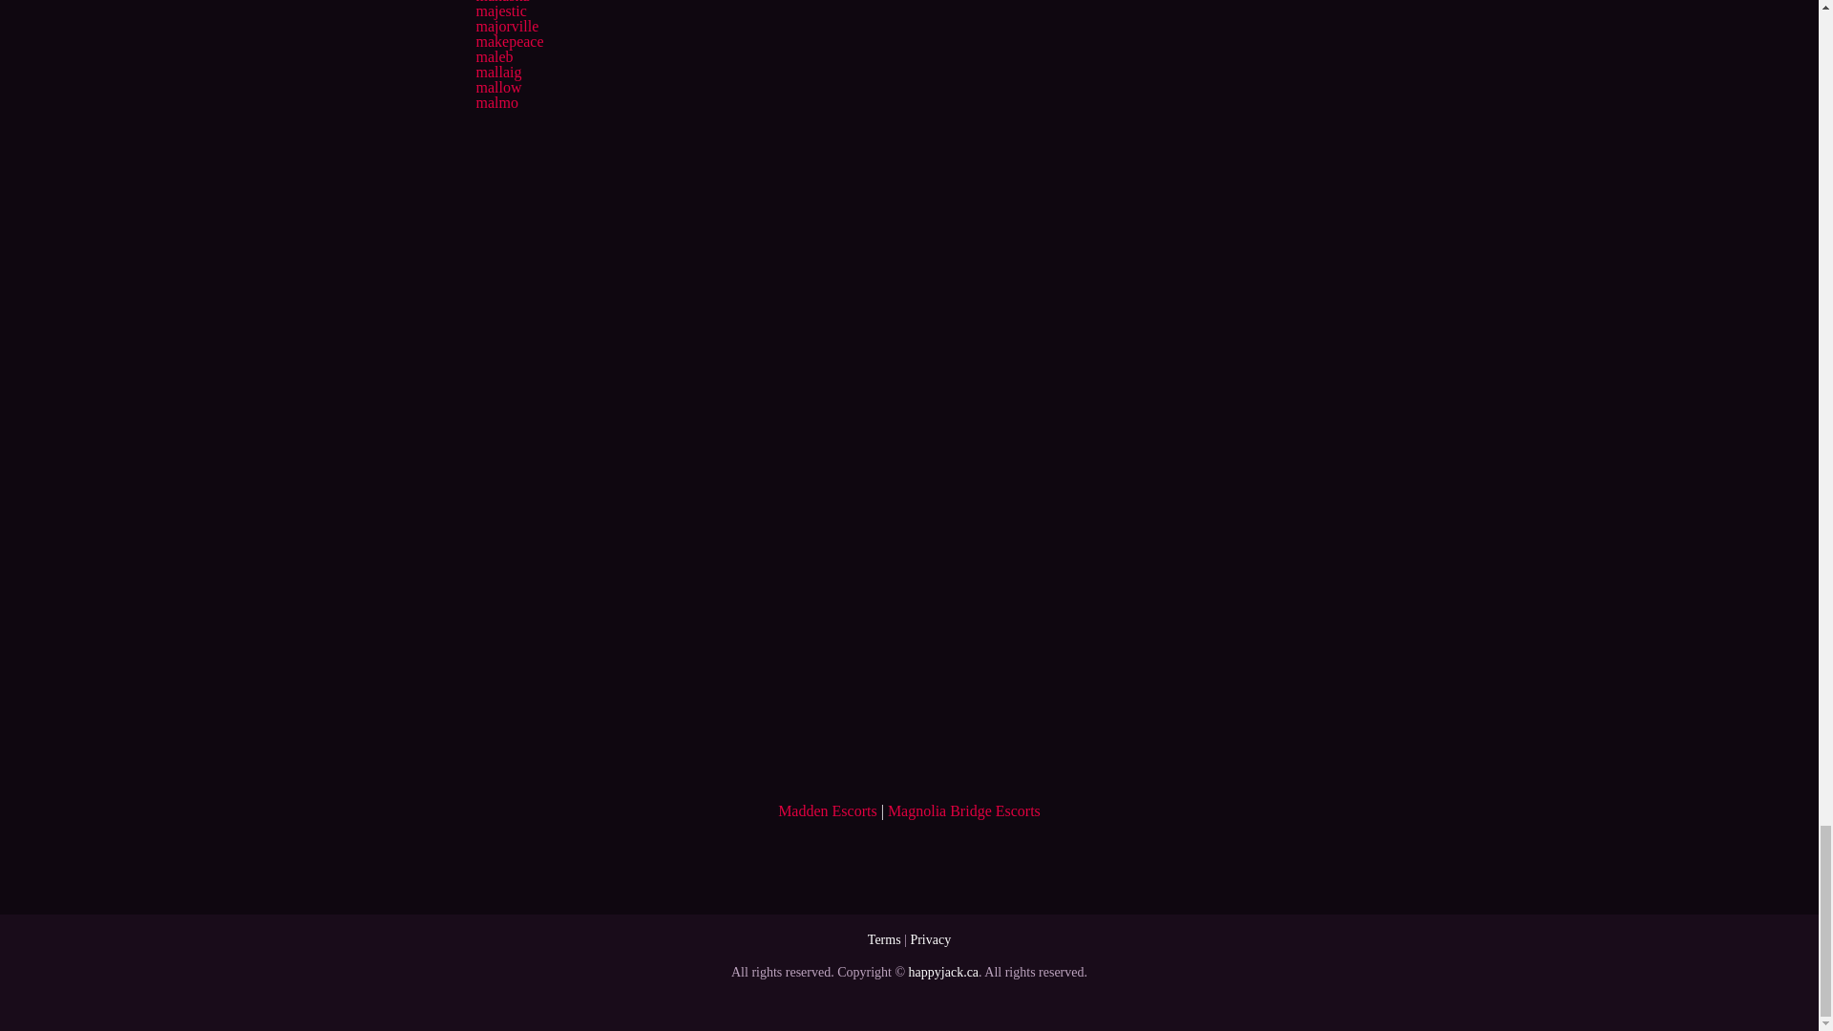 The width and height of the screenshot is (1833, 1031). What do you see at coordinates (884, 939) in the screenshot?
I see `Terms` at bounding box center [884, 939].